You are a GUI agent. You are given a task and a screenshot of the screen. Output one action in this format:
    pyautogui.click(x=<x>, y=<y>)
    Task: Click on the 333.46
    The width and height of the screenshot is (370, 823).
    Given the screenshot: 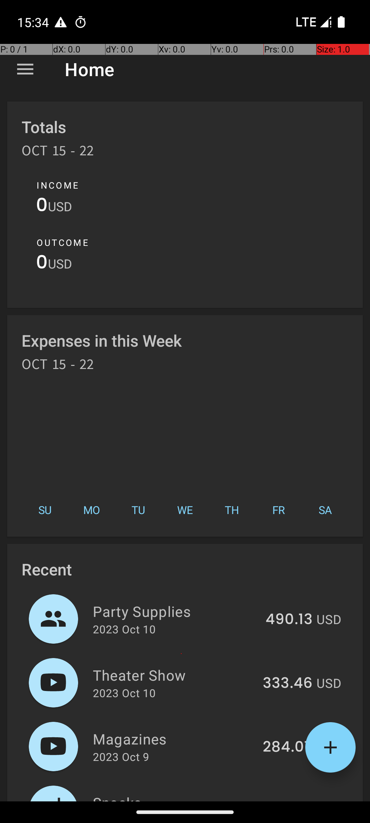 What is the action you would take?
    pyautogui.click(x=288, y=683)
    